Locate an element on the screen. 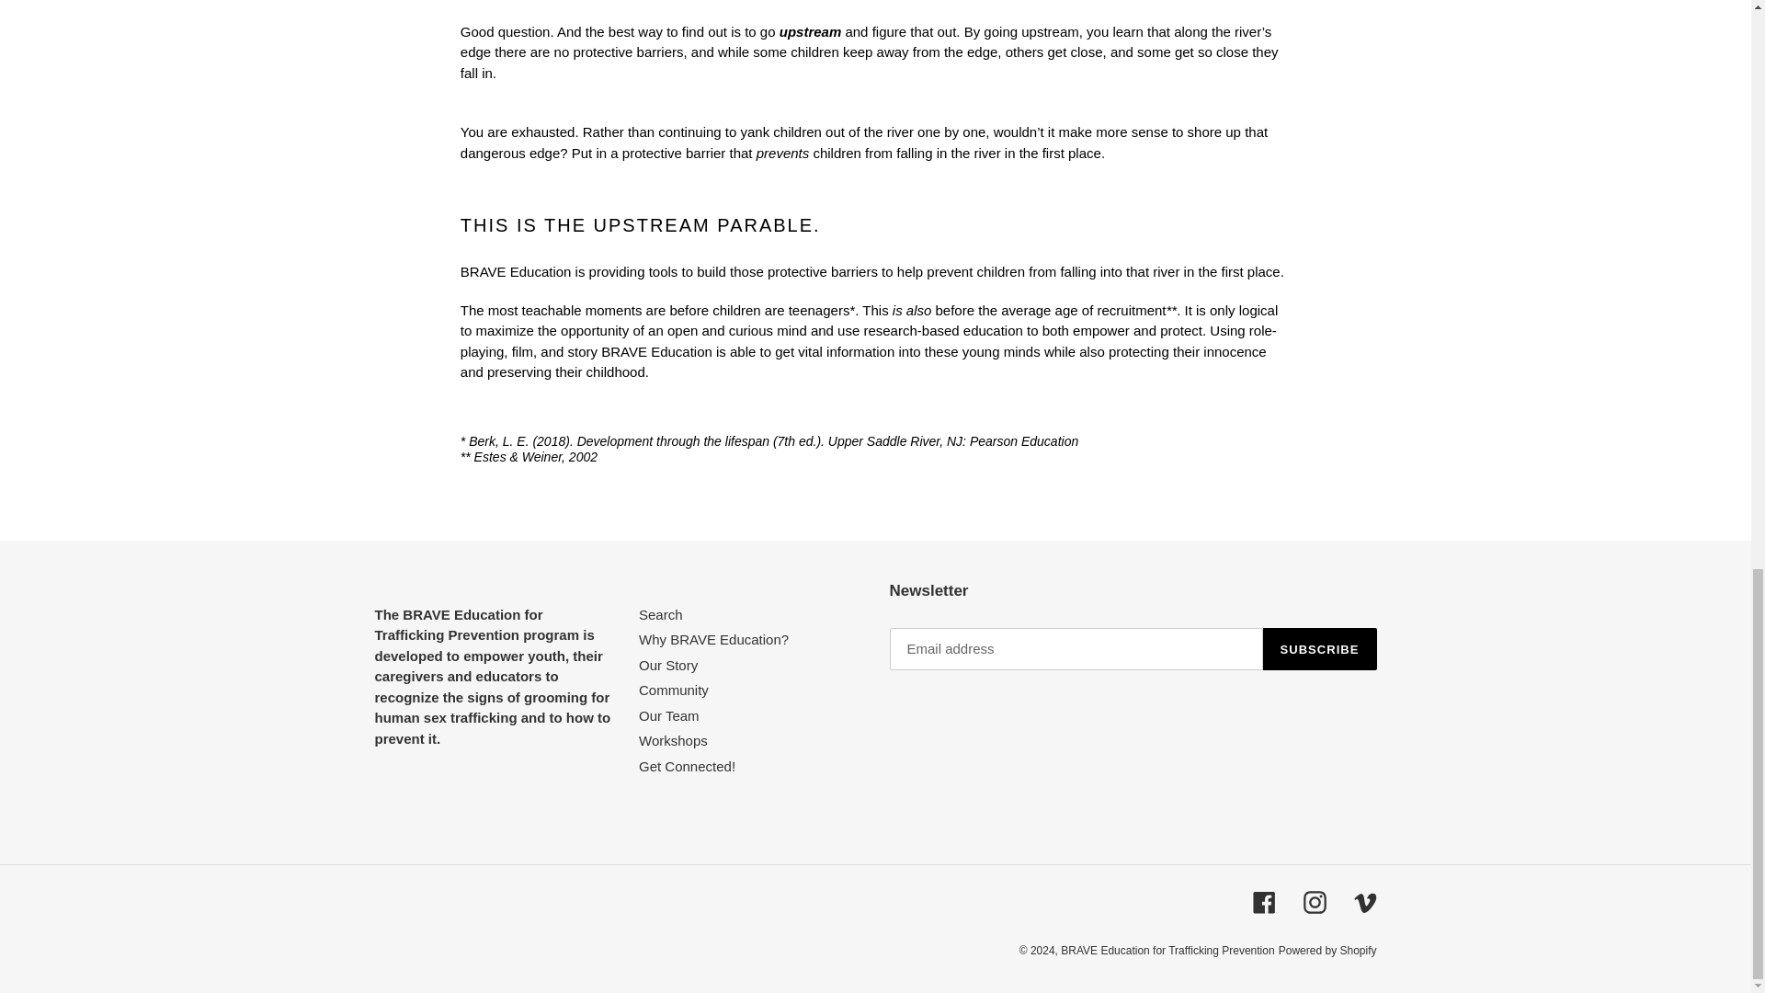 Image resolution: width=1765 pixels, height=993 pixels. SUBSCRIBE is located at coordinates (1320, 649).